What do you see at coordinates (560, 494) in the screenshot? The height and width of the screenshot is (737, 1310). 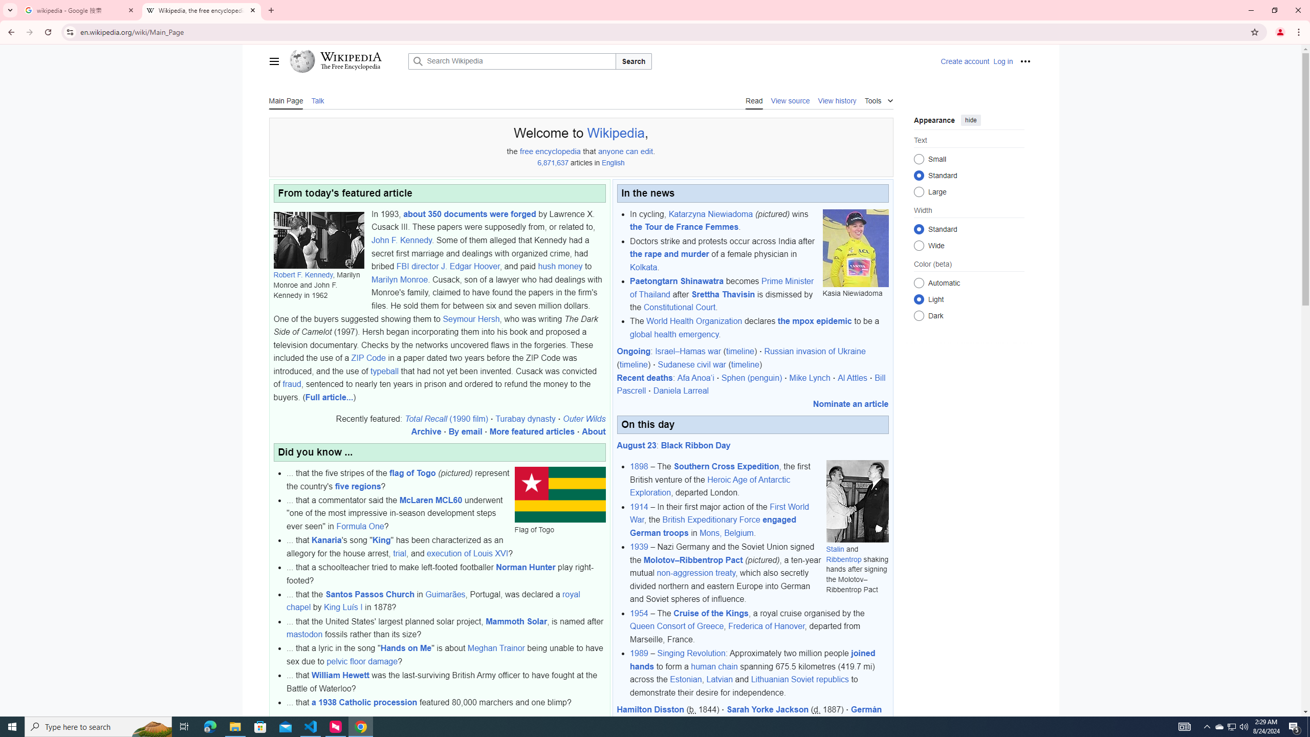 I see `Flag of Togo` at bounding box center [560, 494].